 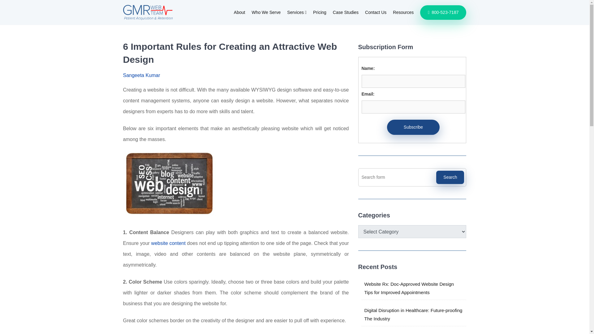 I want to click on Who We Serve, so click(x=266, y=12).